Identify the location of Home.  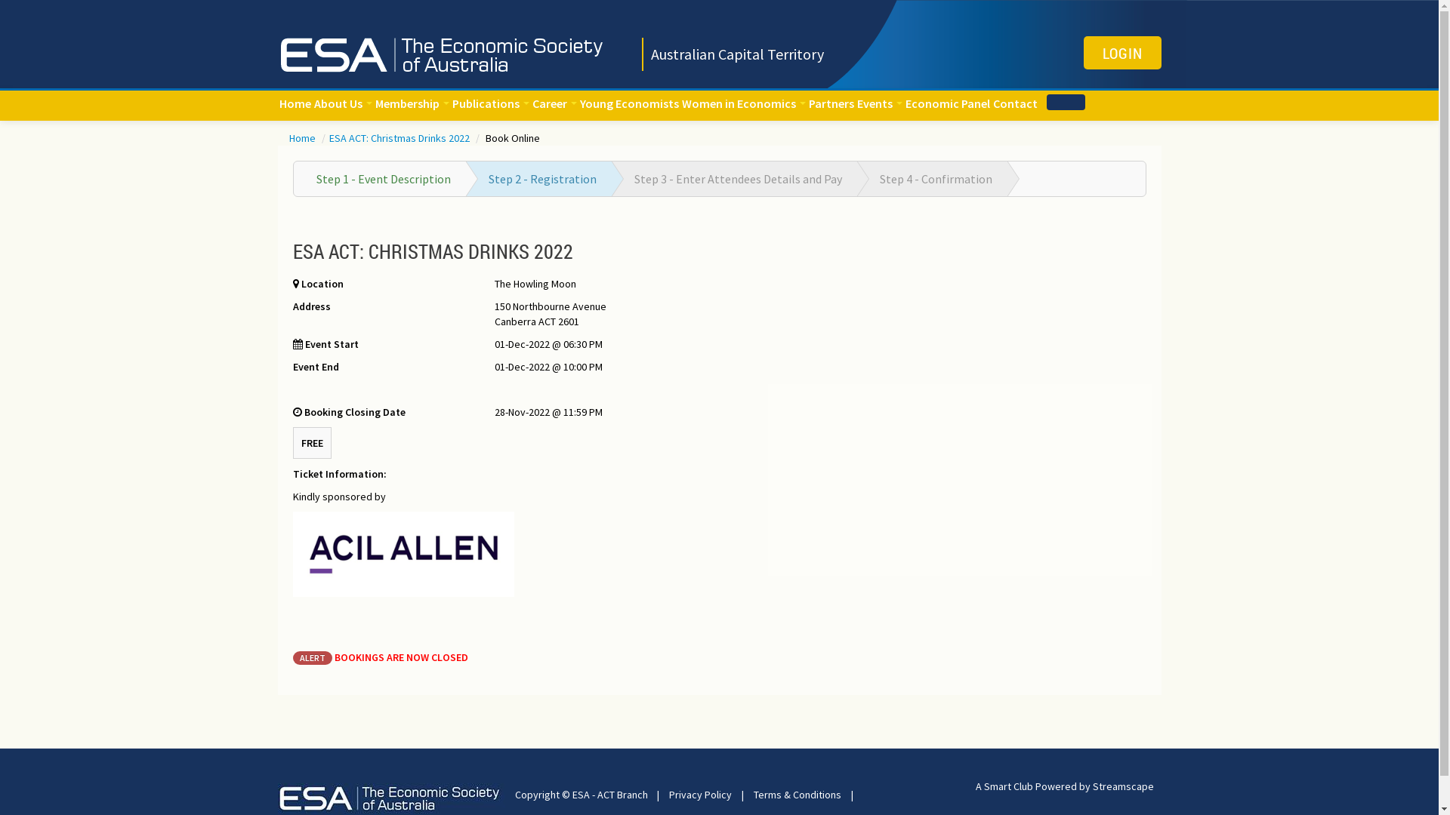
(303, 138).